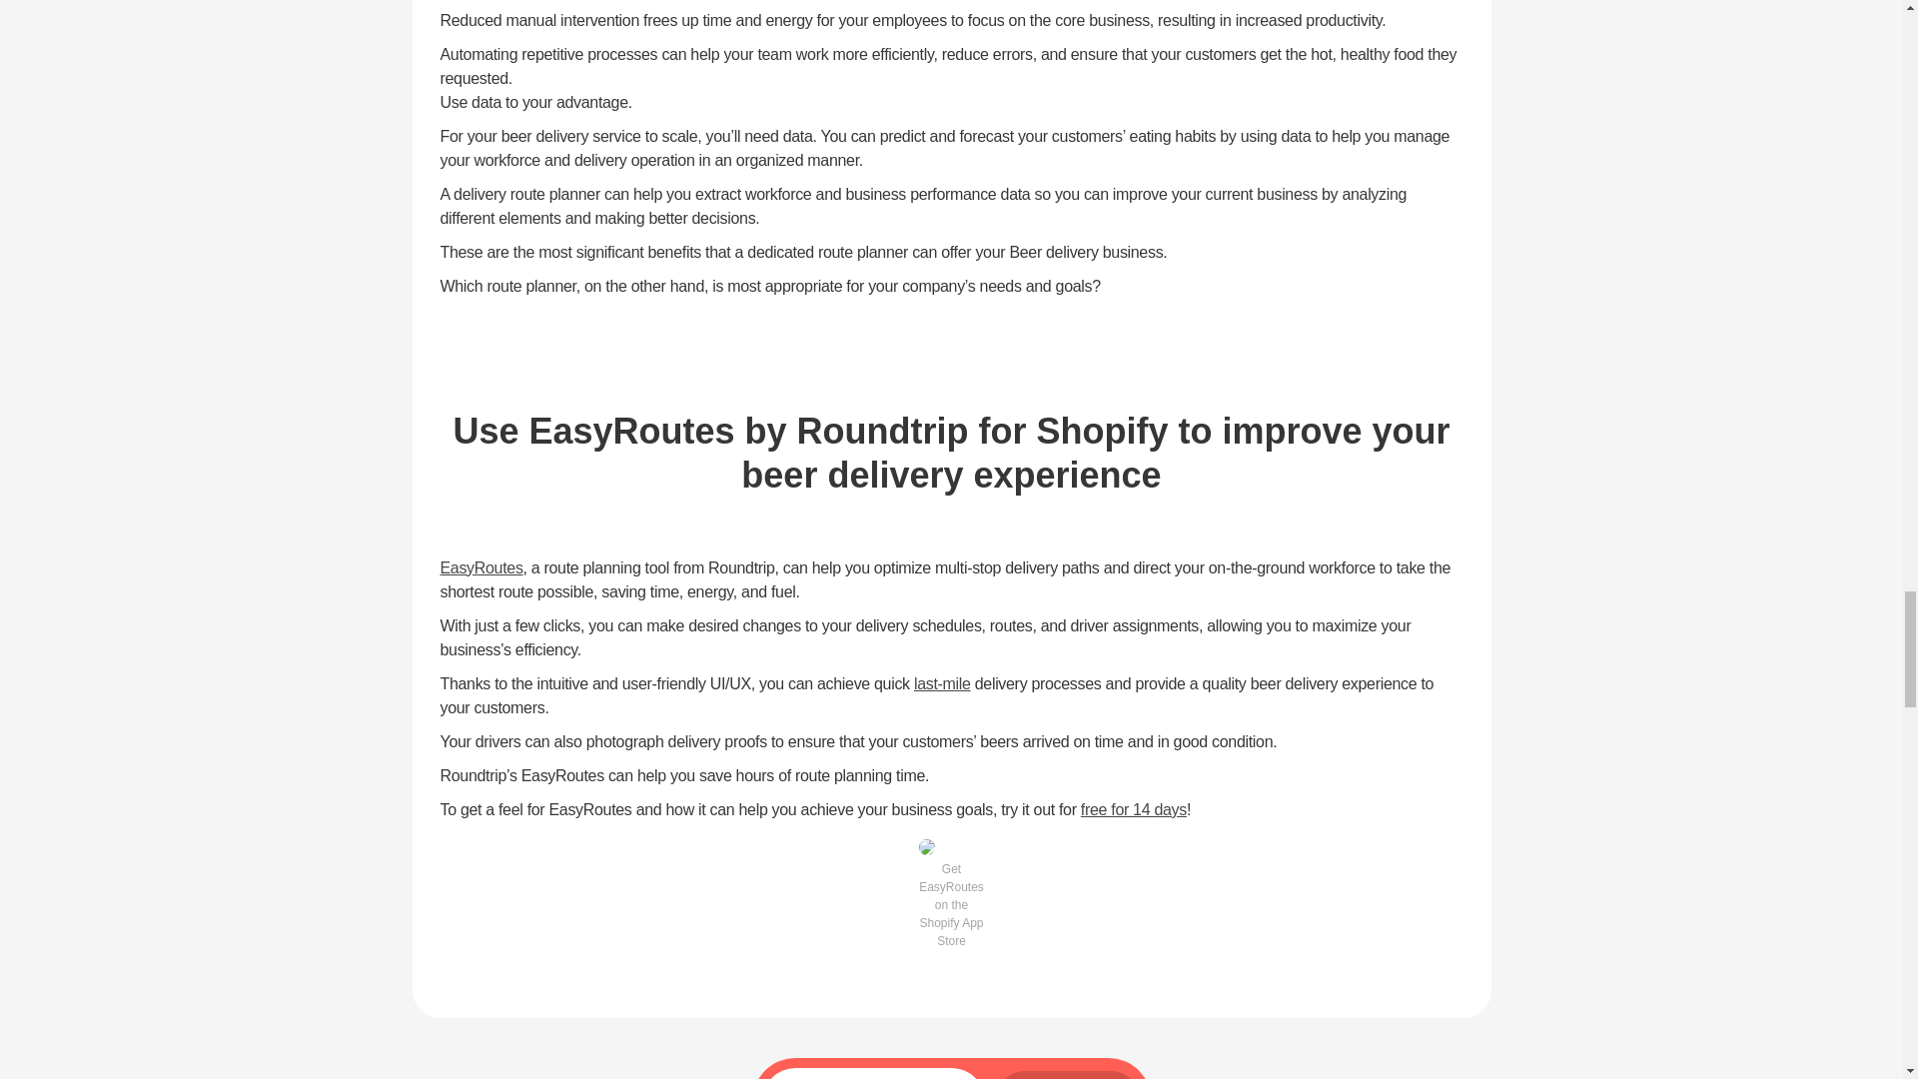  I want to click on EasyRoutes, so click(479, 567).